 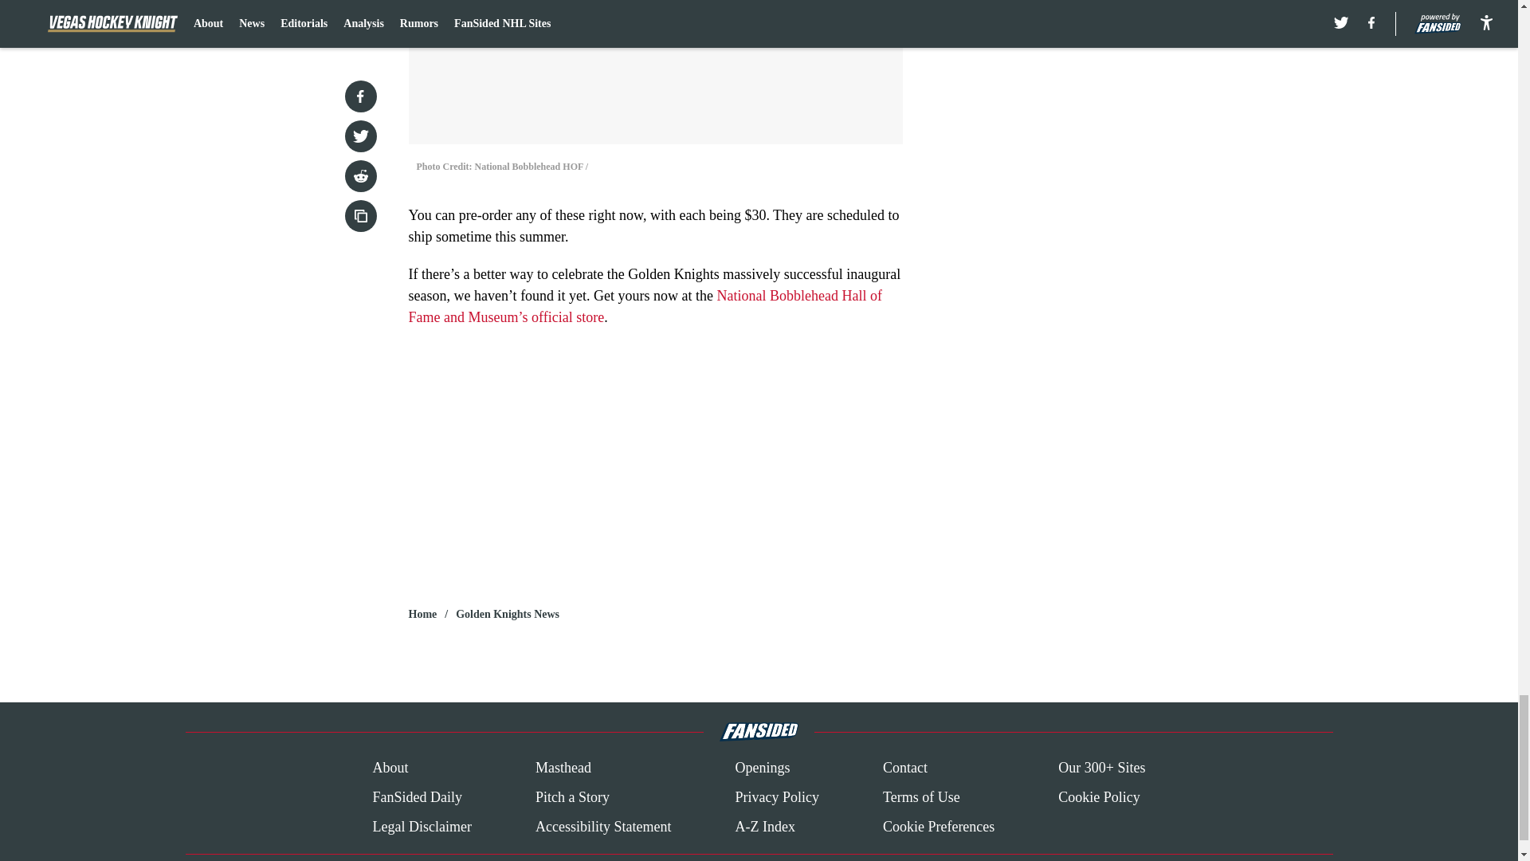 What do you see at coordinates (422, 614) in the screenshot?
I see `Home` at bounding box center [422, 614].